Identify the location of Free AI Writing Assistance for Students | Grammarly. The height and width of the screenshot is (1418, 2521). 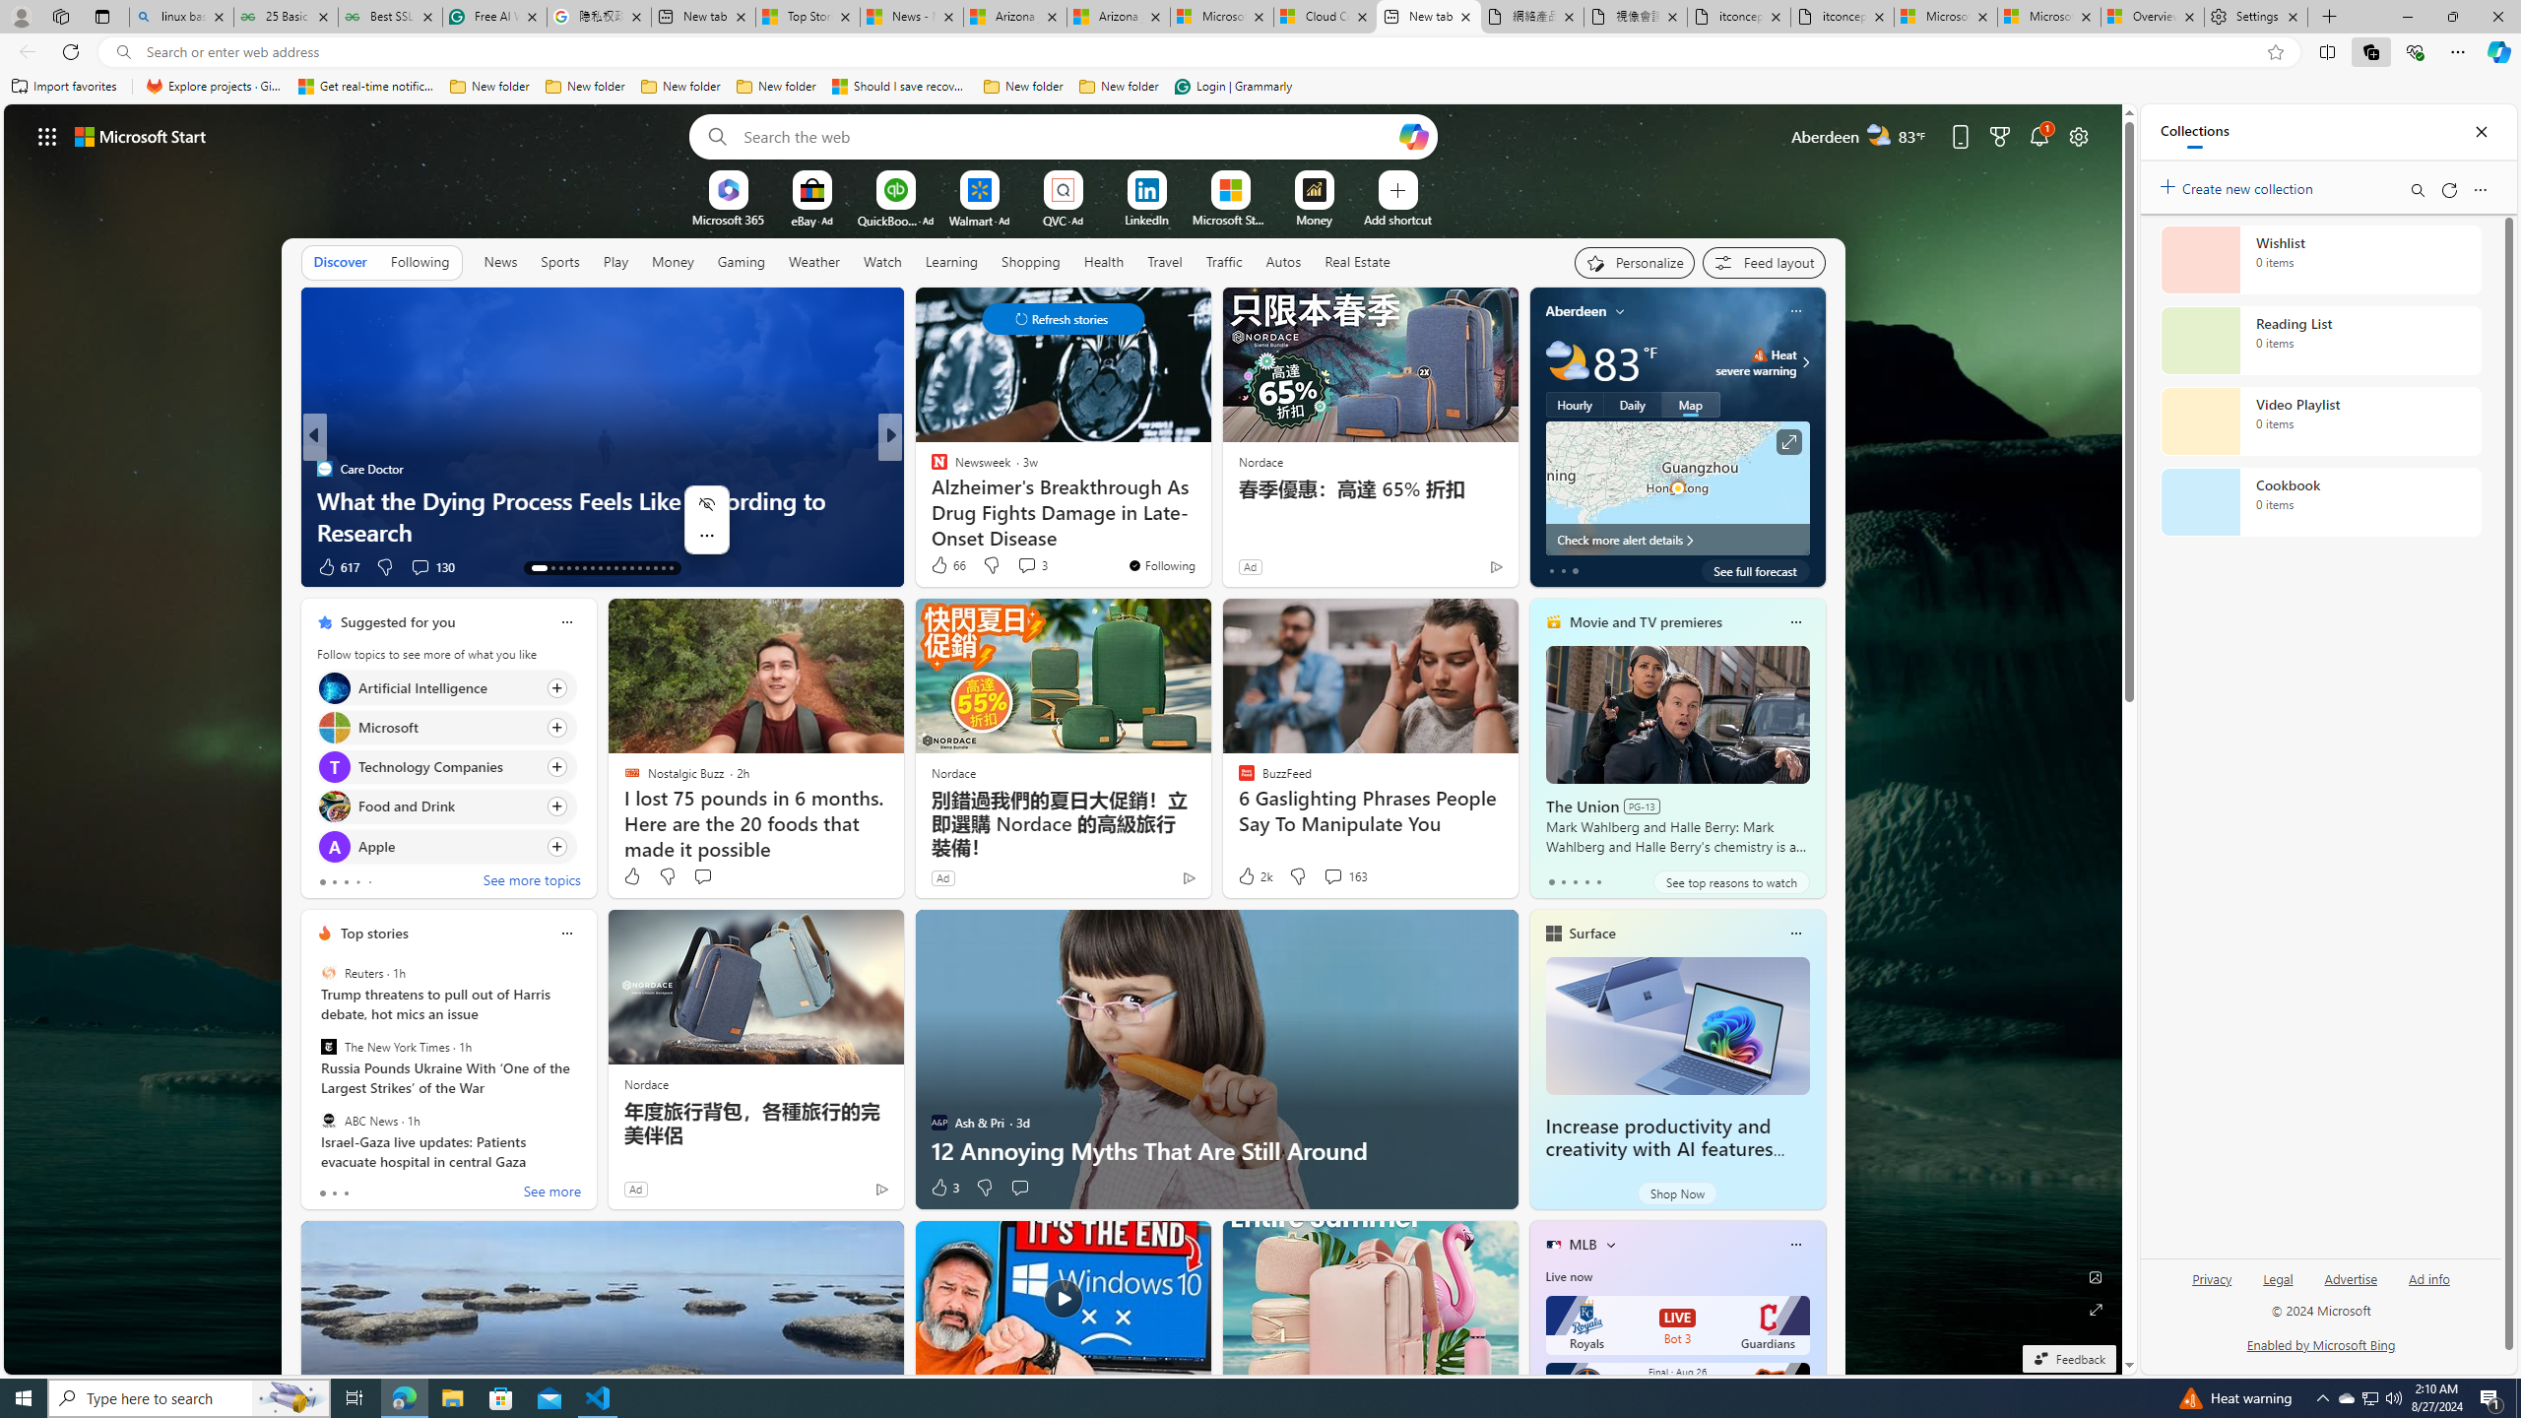
(494, 17).